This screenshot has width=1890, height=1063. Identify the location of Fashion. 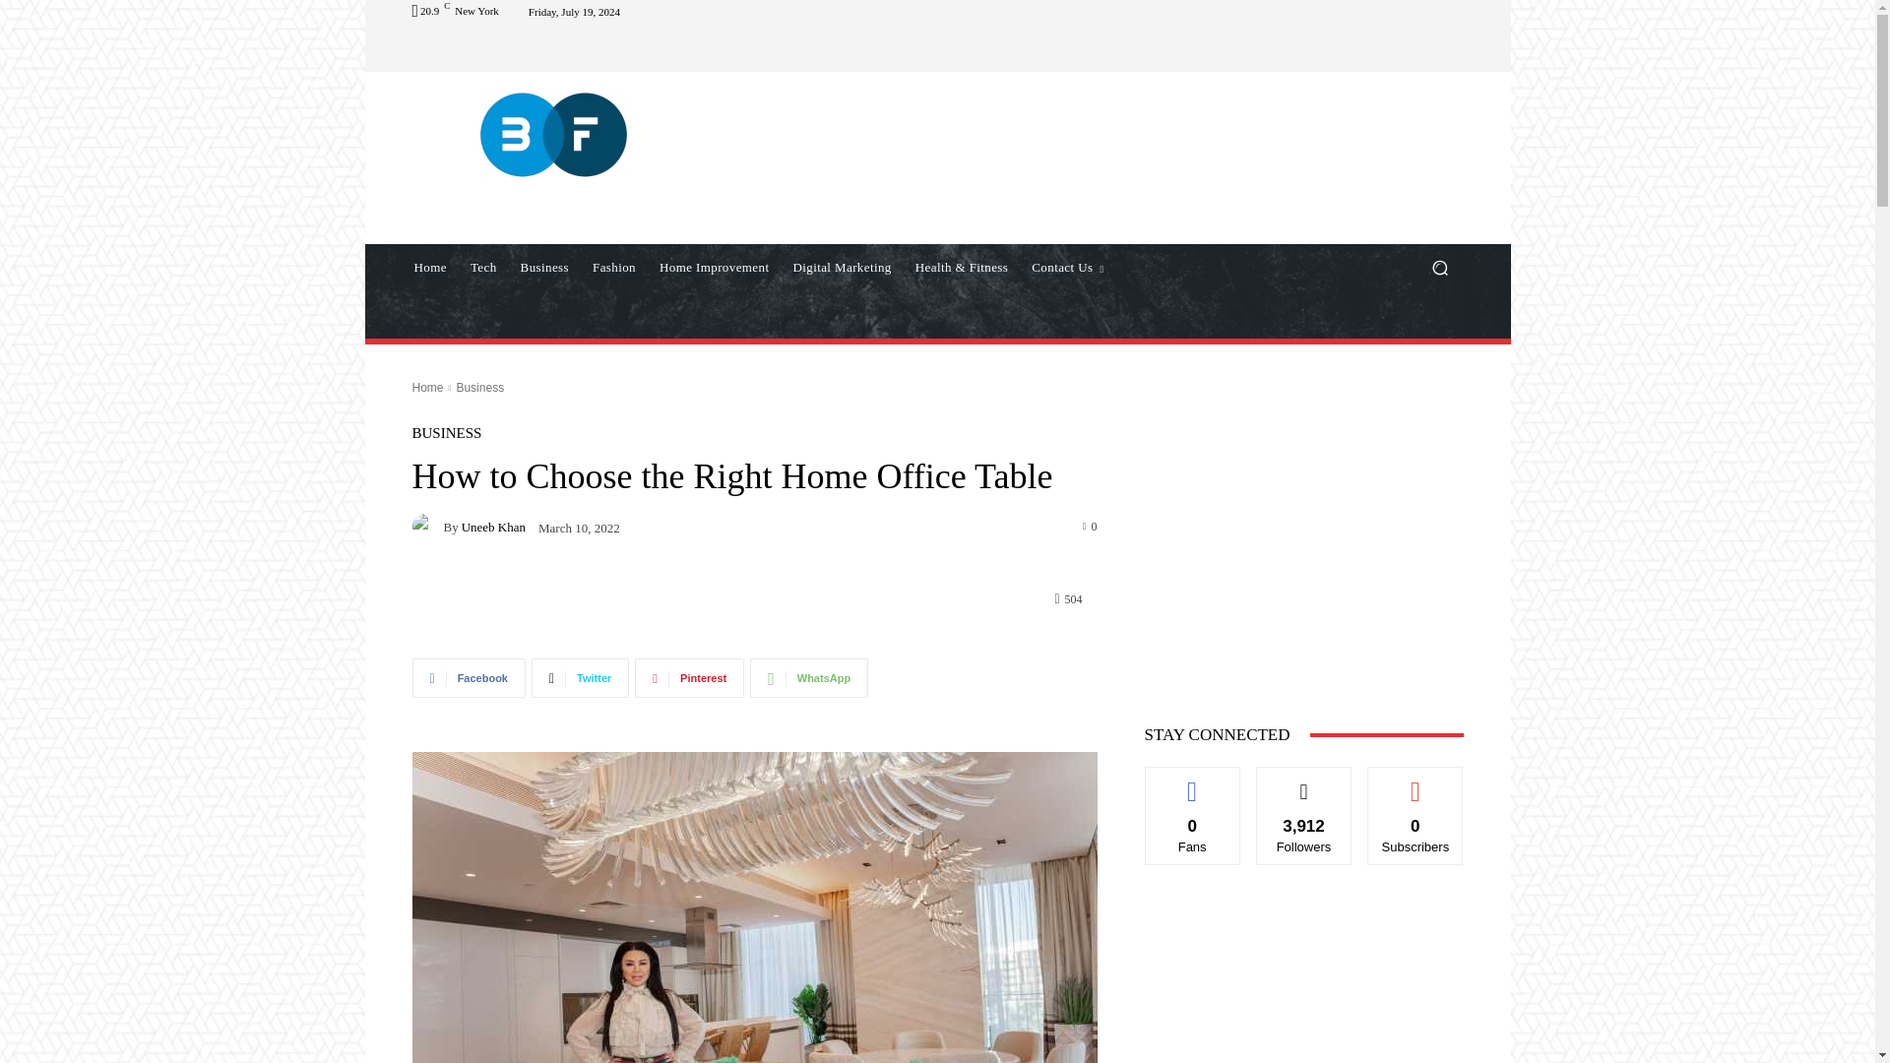
(614, 268).